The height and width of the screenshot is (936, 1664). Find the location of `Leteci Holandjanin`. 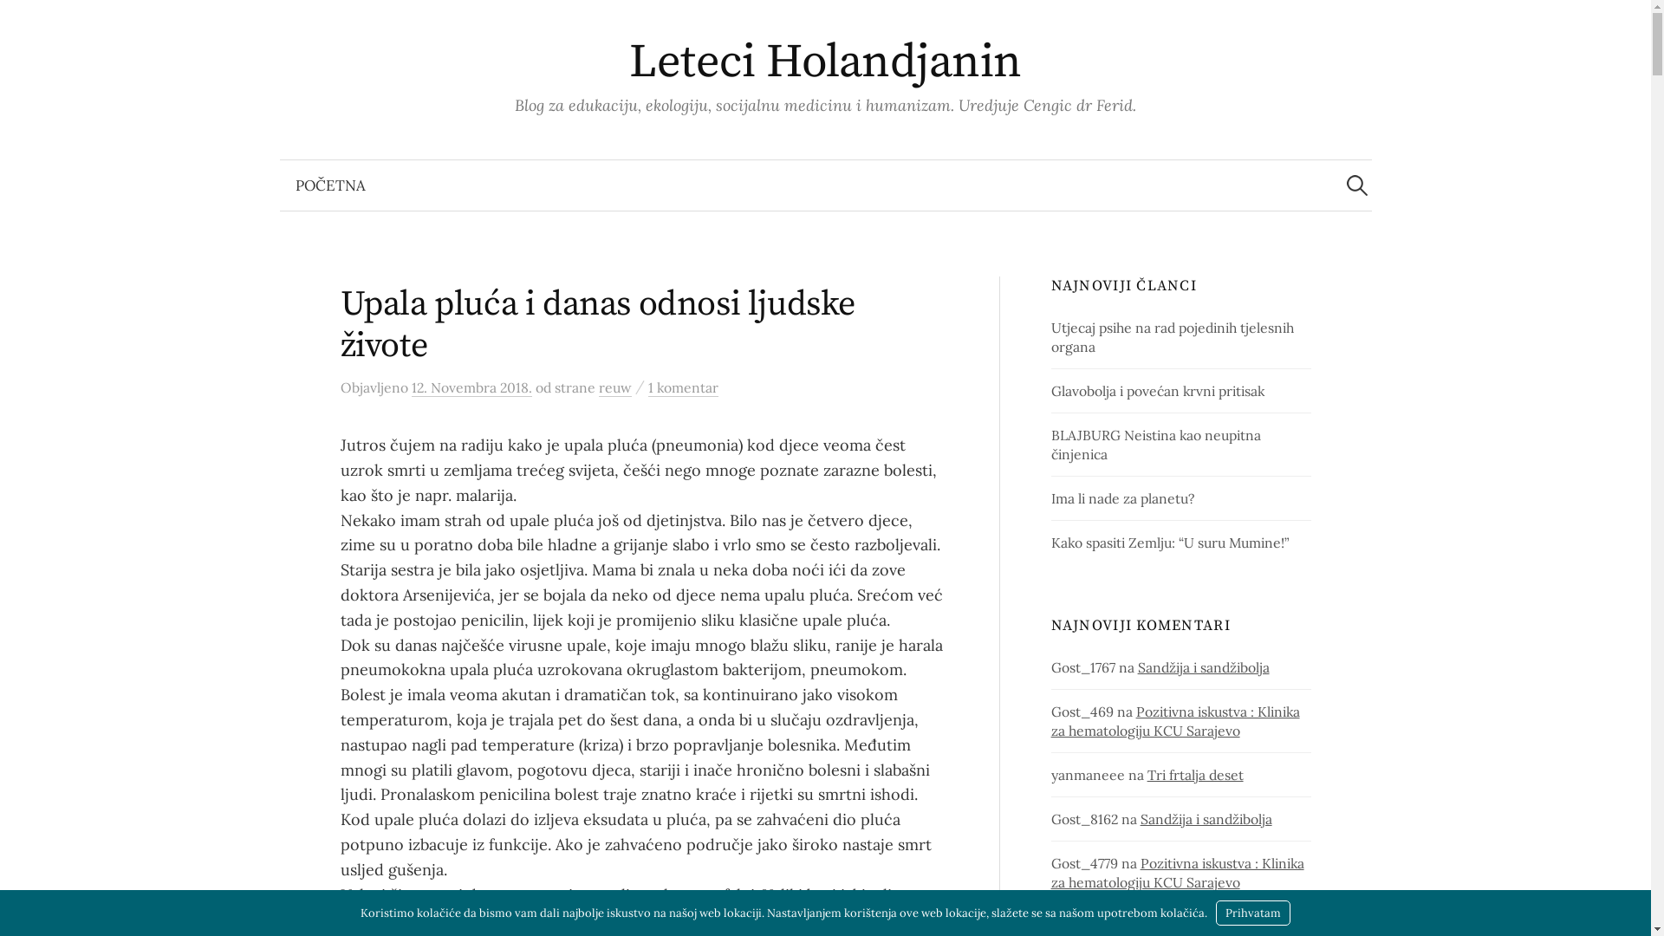

Leteci Holandjanin is located at coordinates (825, 62).